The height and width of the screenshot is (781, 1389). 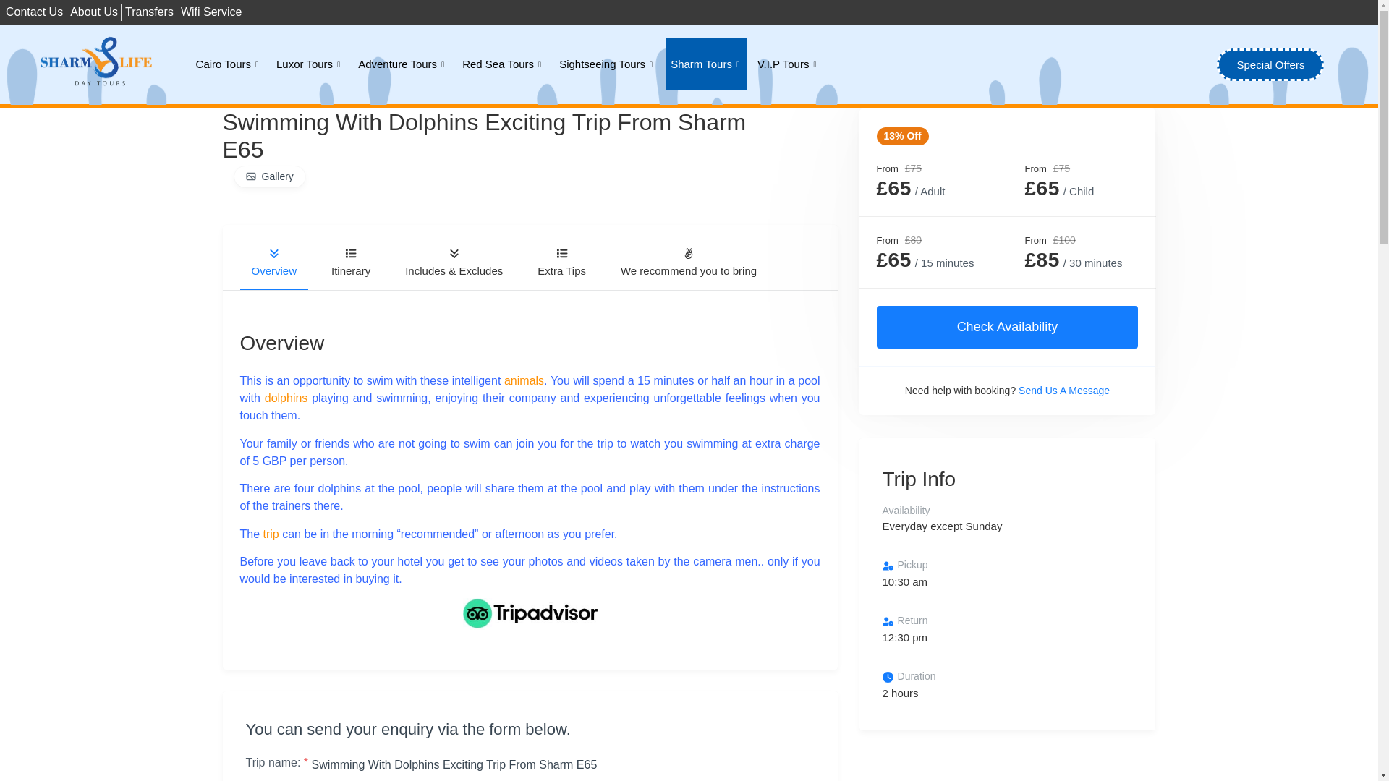 I want to click on SHARM LIFE LOGO-2 - Sharm Life, so click(x=96, y=62).